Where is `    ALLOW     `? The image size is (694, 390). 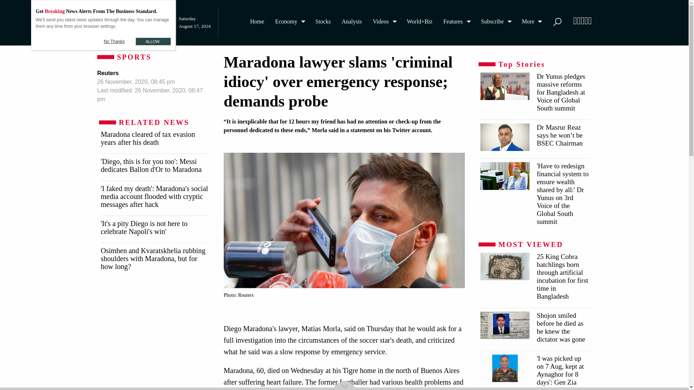
    ALLOW      is located at coordinates (153, 41).